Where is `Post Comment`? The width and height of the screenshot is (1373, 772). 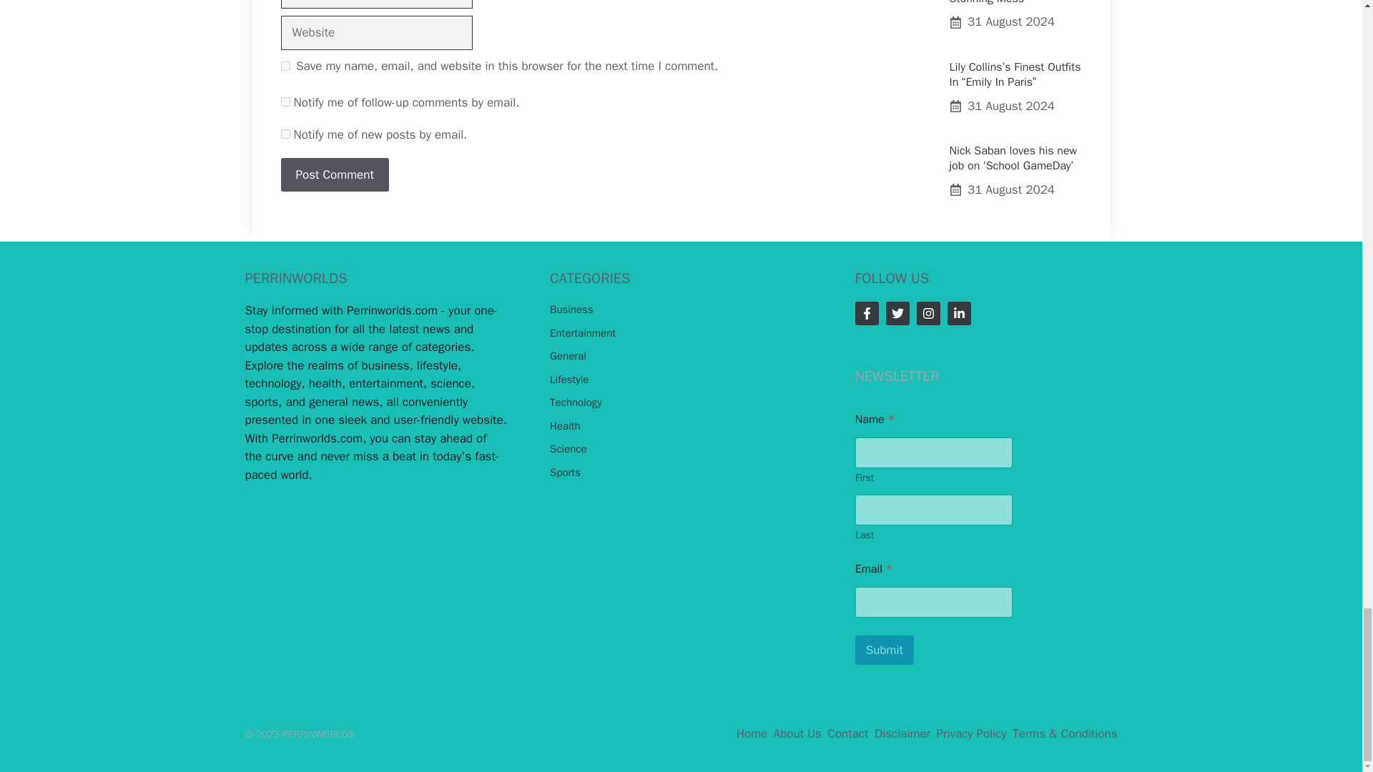
Post Comment is located at coordinates (334, 174).